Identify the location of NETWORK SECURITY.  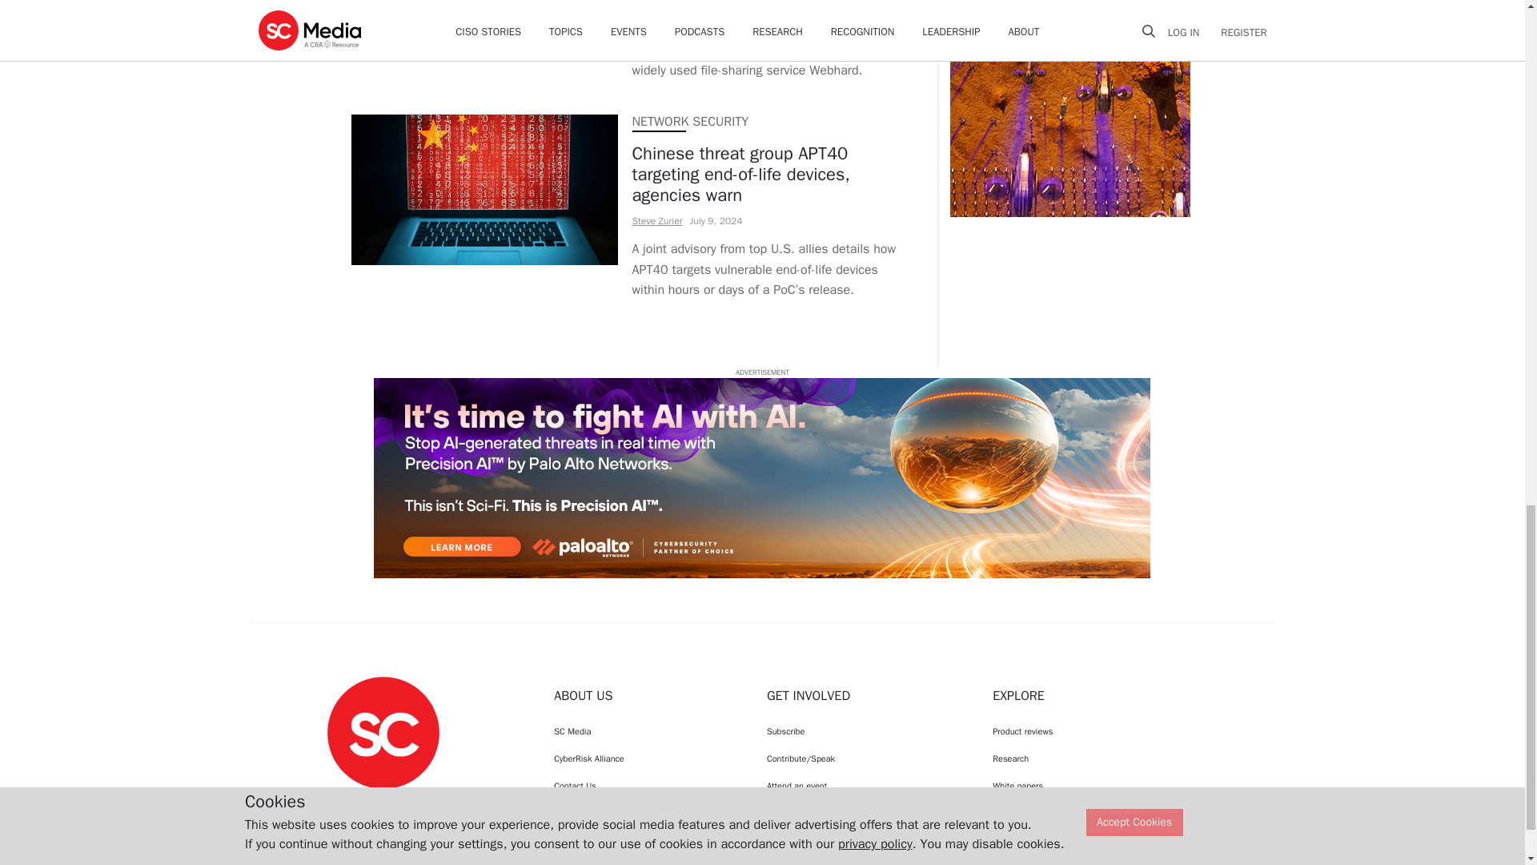
(690, 122).